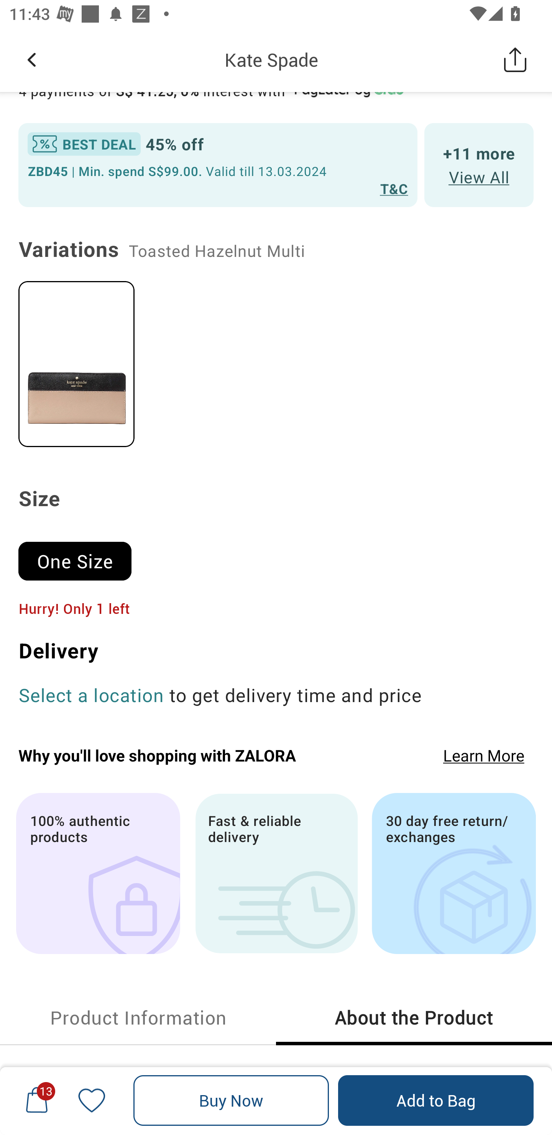 The image size is (552, 1135). What do you see at coordinates (80, 555) in the screenshot?
I see `One Size` at bounding box center [80, 555].